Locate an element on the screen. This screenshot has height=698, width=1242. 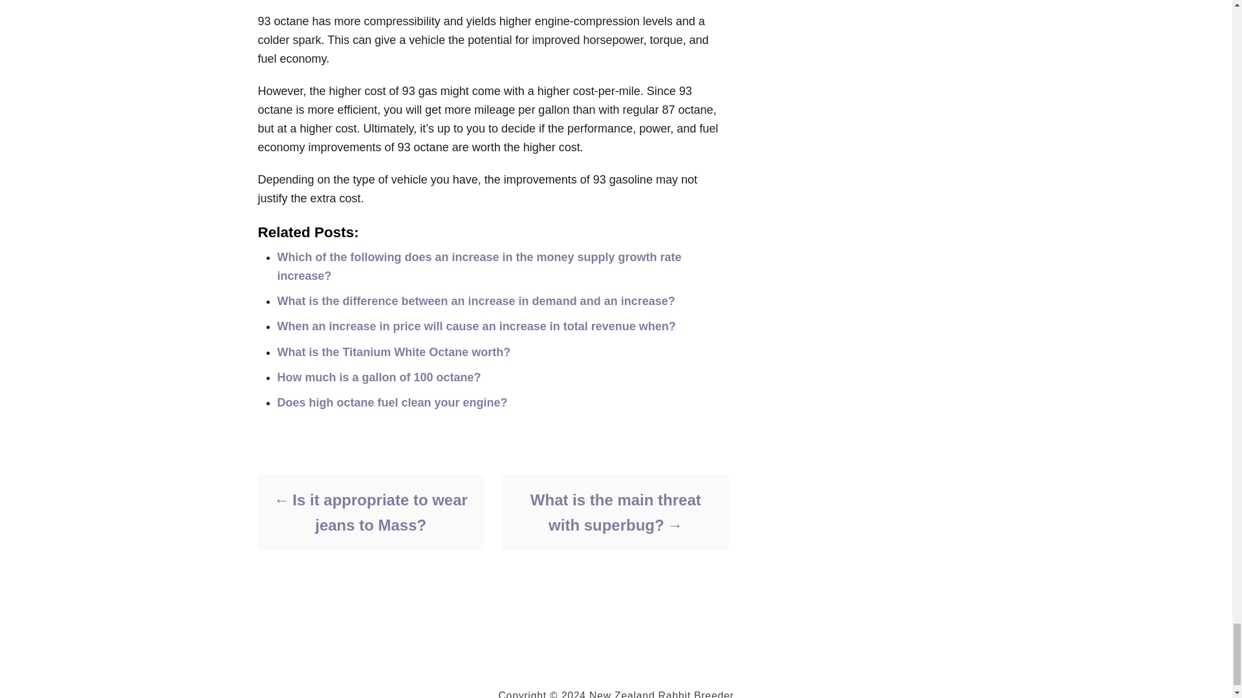
What is the Titanium White Octane worth? is located at coordinates (393, 352).